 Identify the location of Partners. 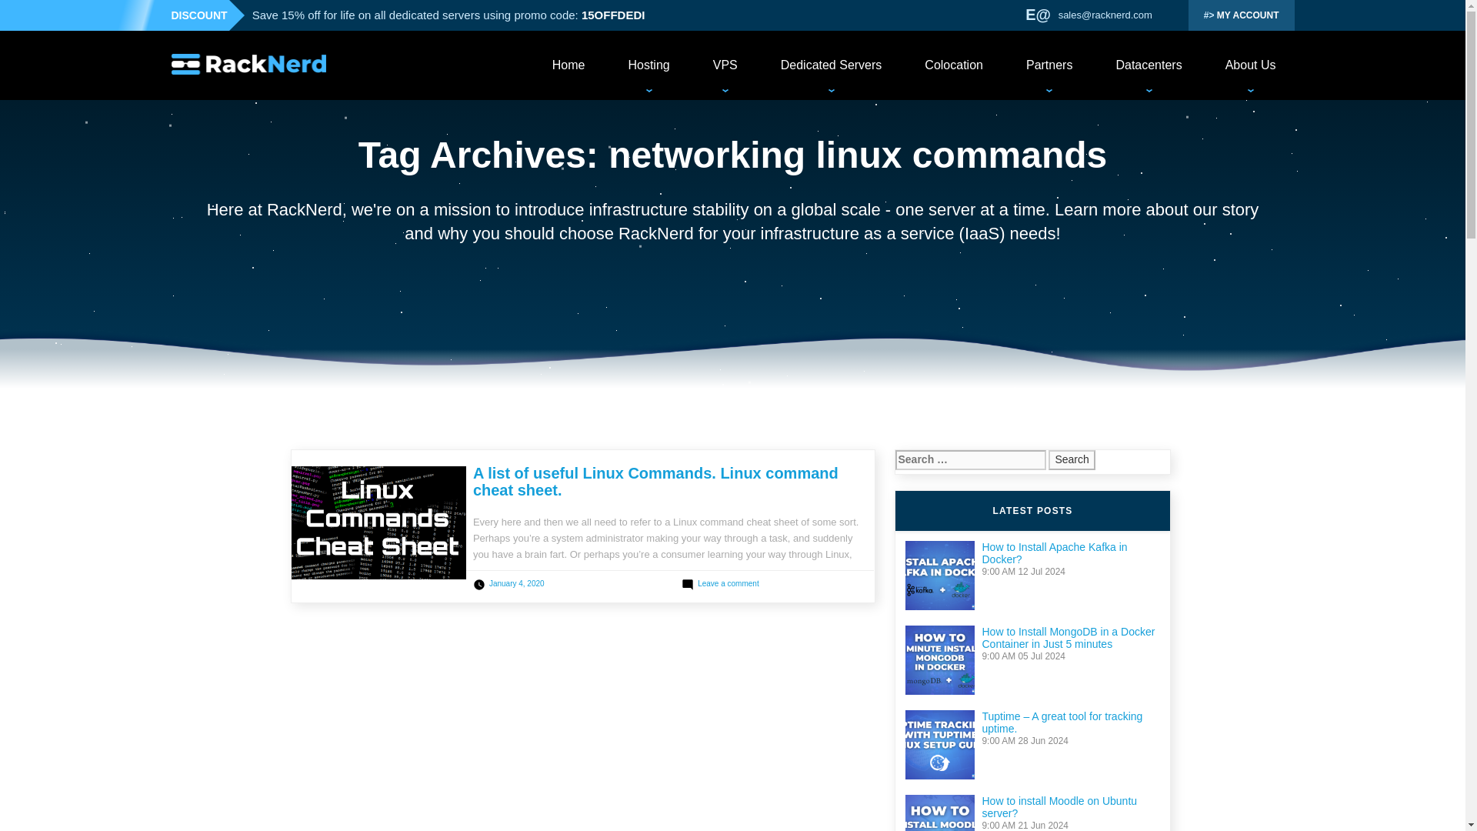
(1049, 65).